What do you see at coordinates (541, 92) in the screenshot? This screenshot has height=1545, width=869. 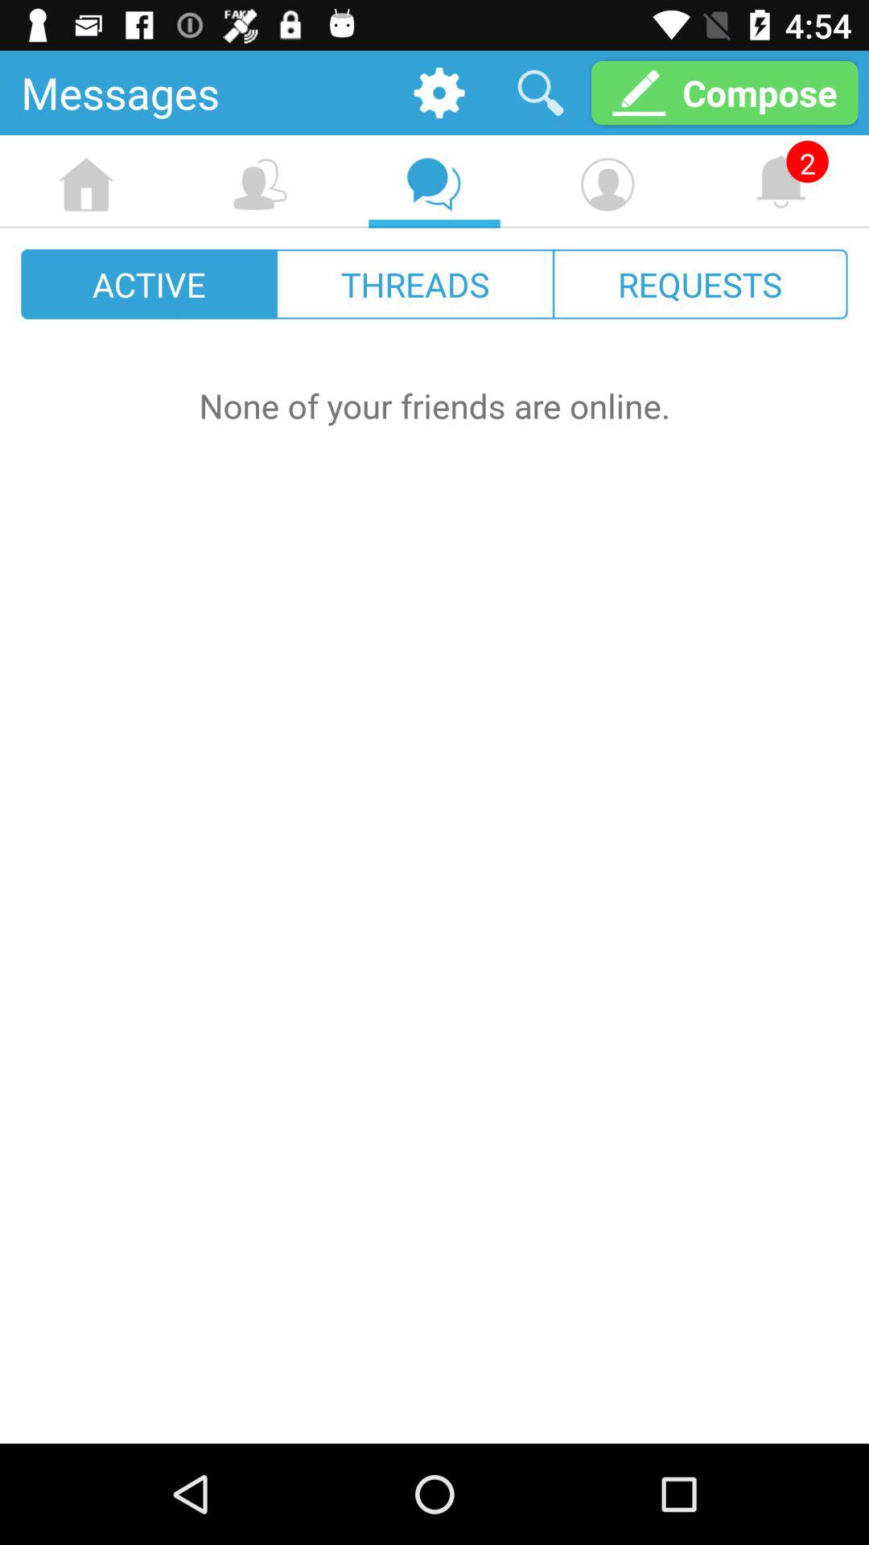 I see `choose the item next to the compose icon` at bounding box center [541, 92].